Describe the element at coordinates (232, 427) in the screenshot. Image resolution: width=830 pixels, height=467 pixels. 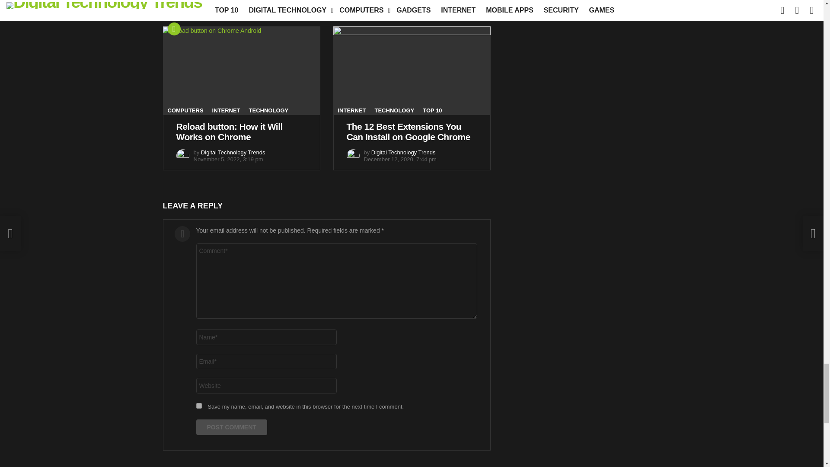
I see `Post Comment` at that location.